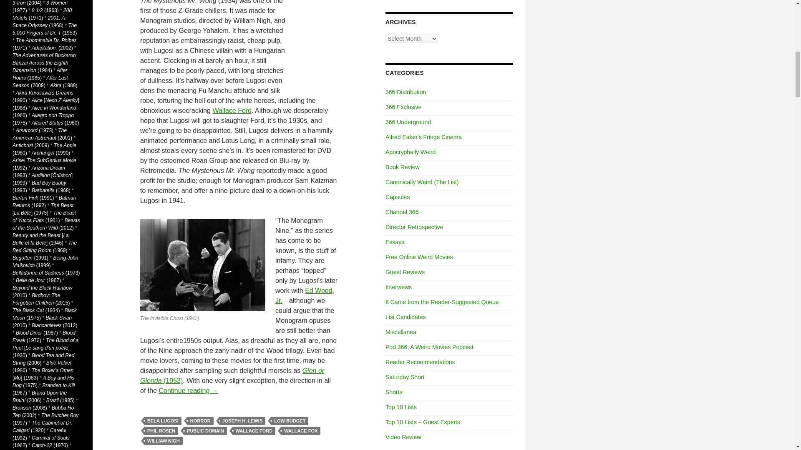 The image size is (801, 450). What do you see at coordinates (205, 431) in the screenshot?
I see `PUBLIC DOMAIN` at bounding box center [205, 431].